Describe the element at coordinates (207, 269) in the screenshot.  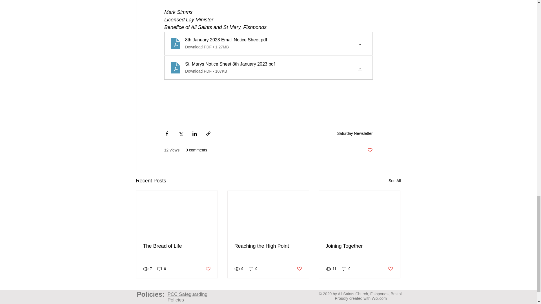
I see `Post not marked as liked` at that location.